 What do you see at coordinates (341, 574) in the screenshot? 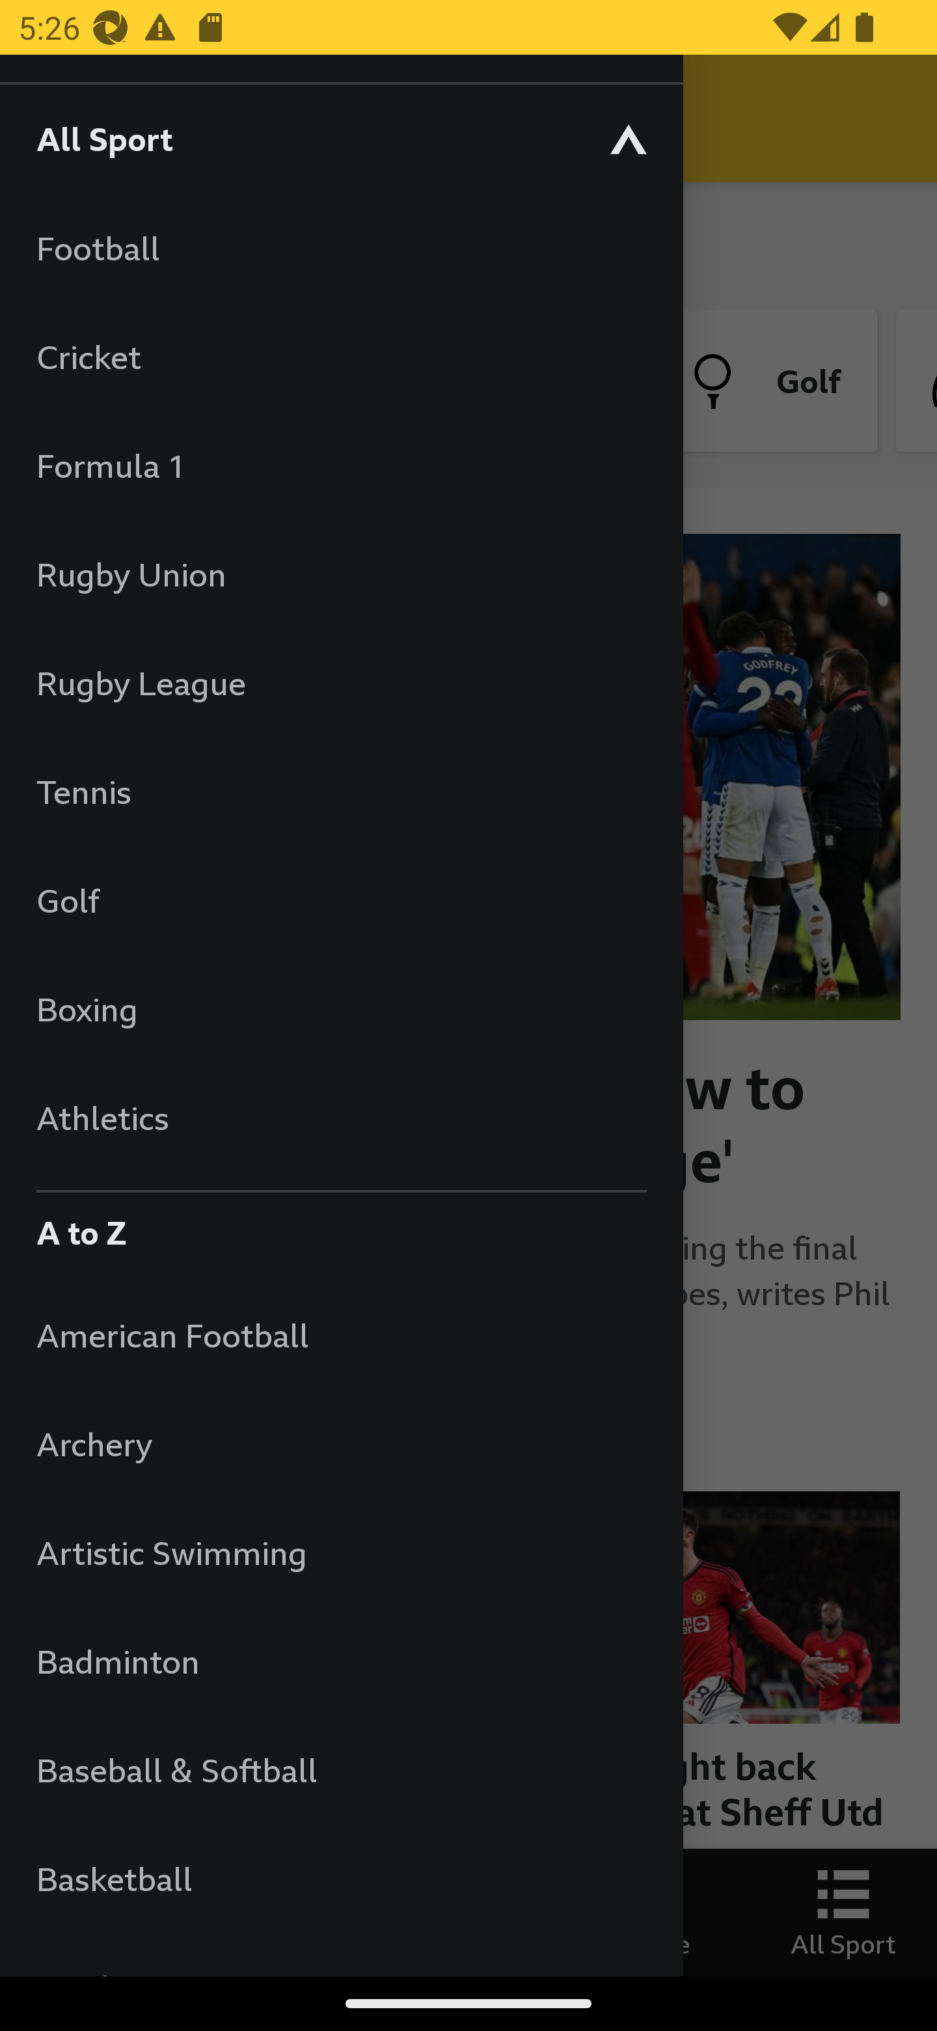
I see `Rugby Union` at bounding box center [341, 574].